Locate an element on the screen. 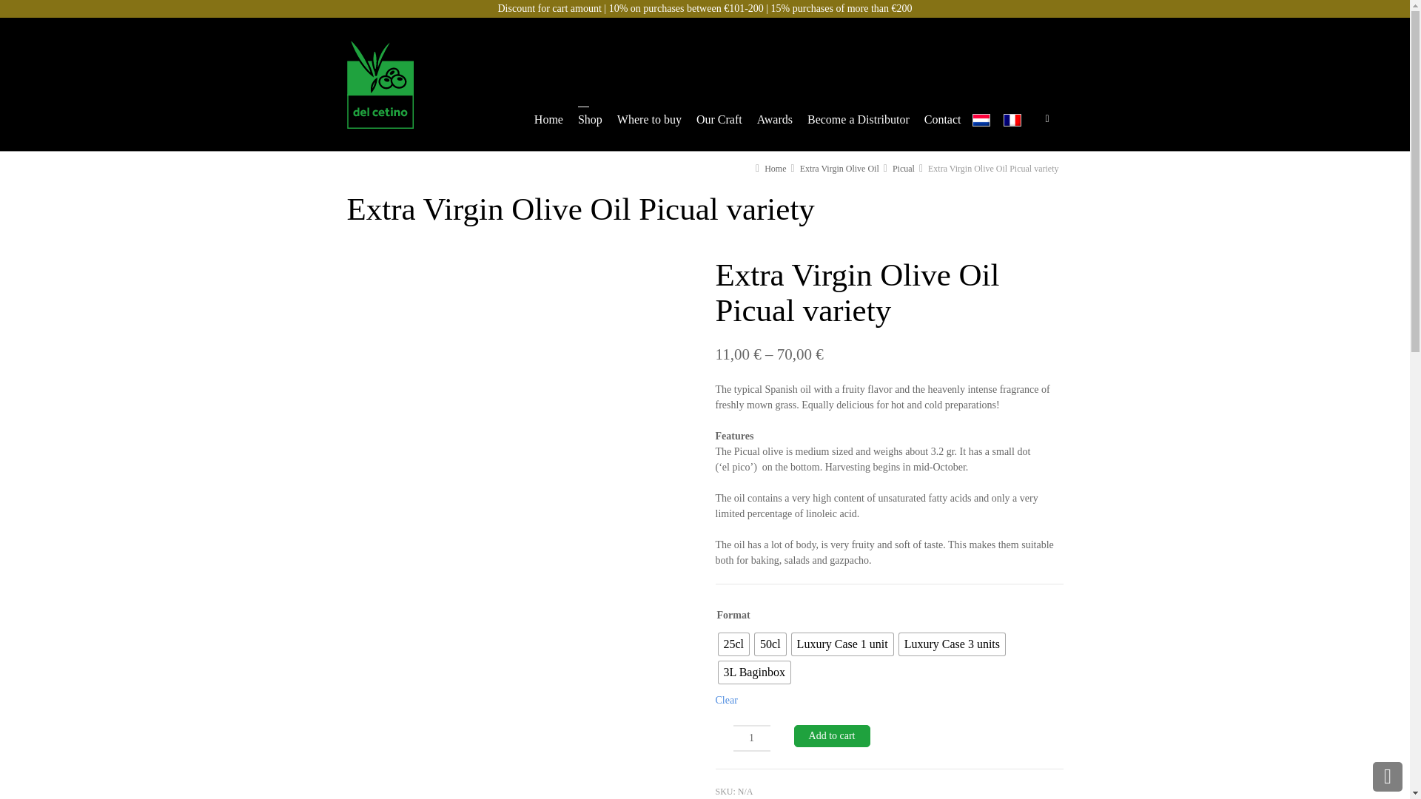 The image size is (1421, 799). Picual is located at coordinates (903, 169).